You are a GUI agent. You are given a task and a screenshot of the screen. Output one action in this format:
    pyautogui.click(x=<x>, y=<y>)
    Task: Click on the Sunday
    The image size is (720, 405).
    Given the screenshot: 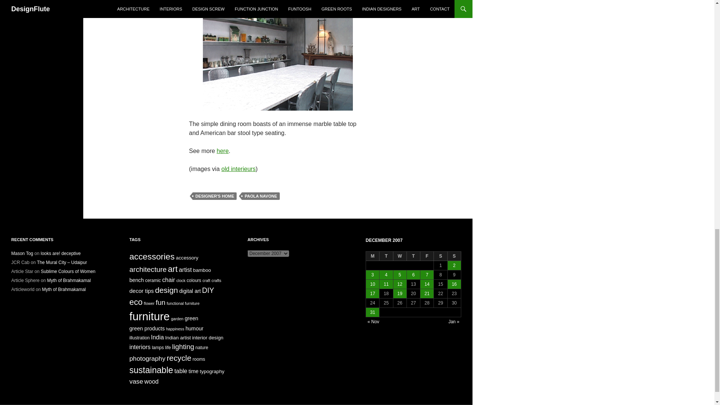 What is the action you would take?
    pyautogui.click(x=454, y=256)
    